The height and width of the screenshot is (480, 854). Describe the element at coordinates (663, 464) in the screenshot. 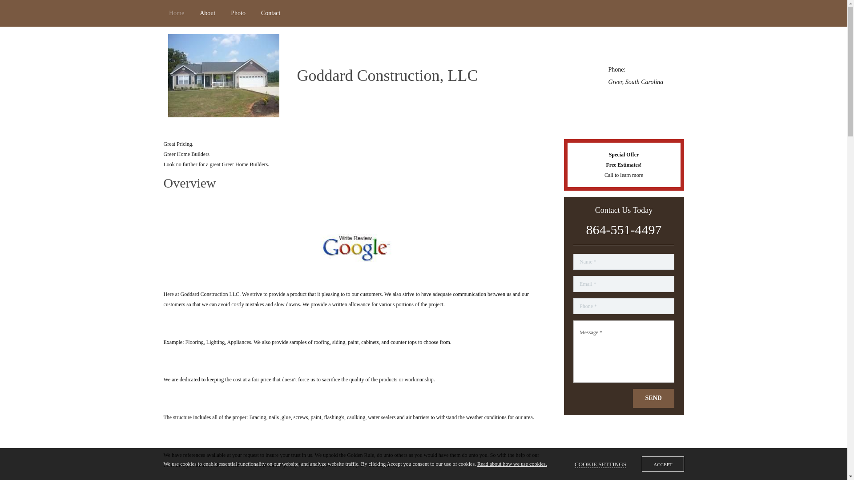

I see `ACCEPT` at that location.